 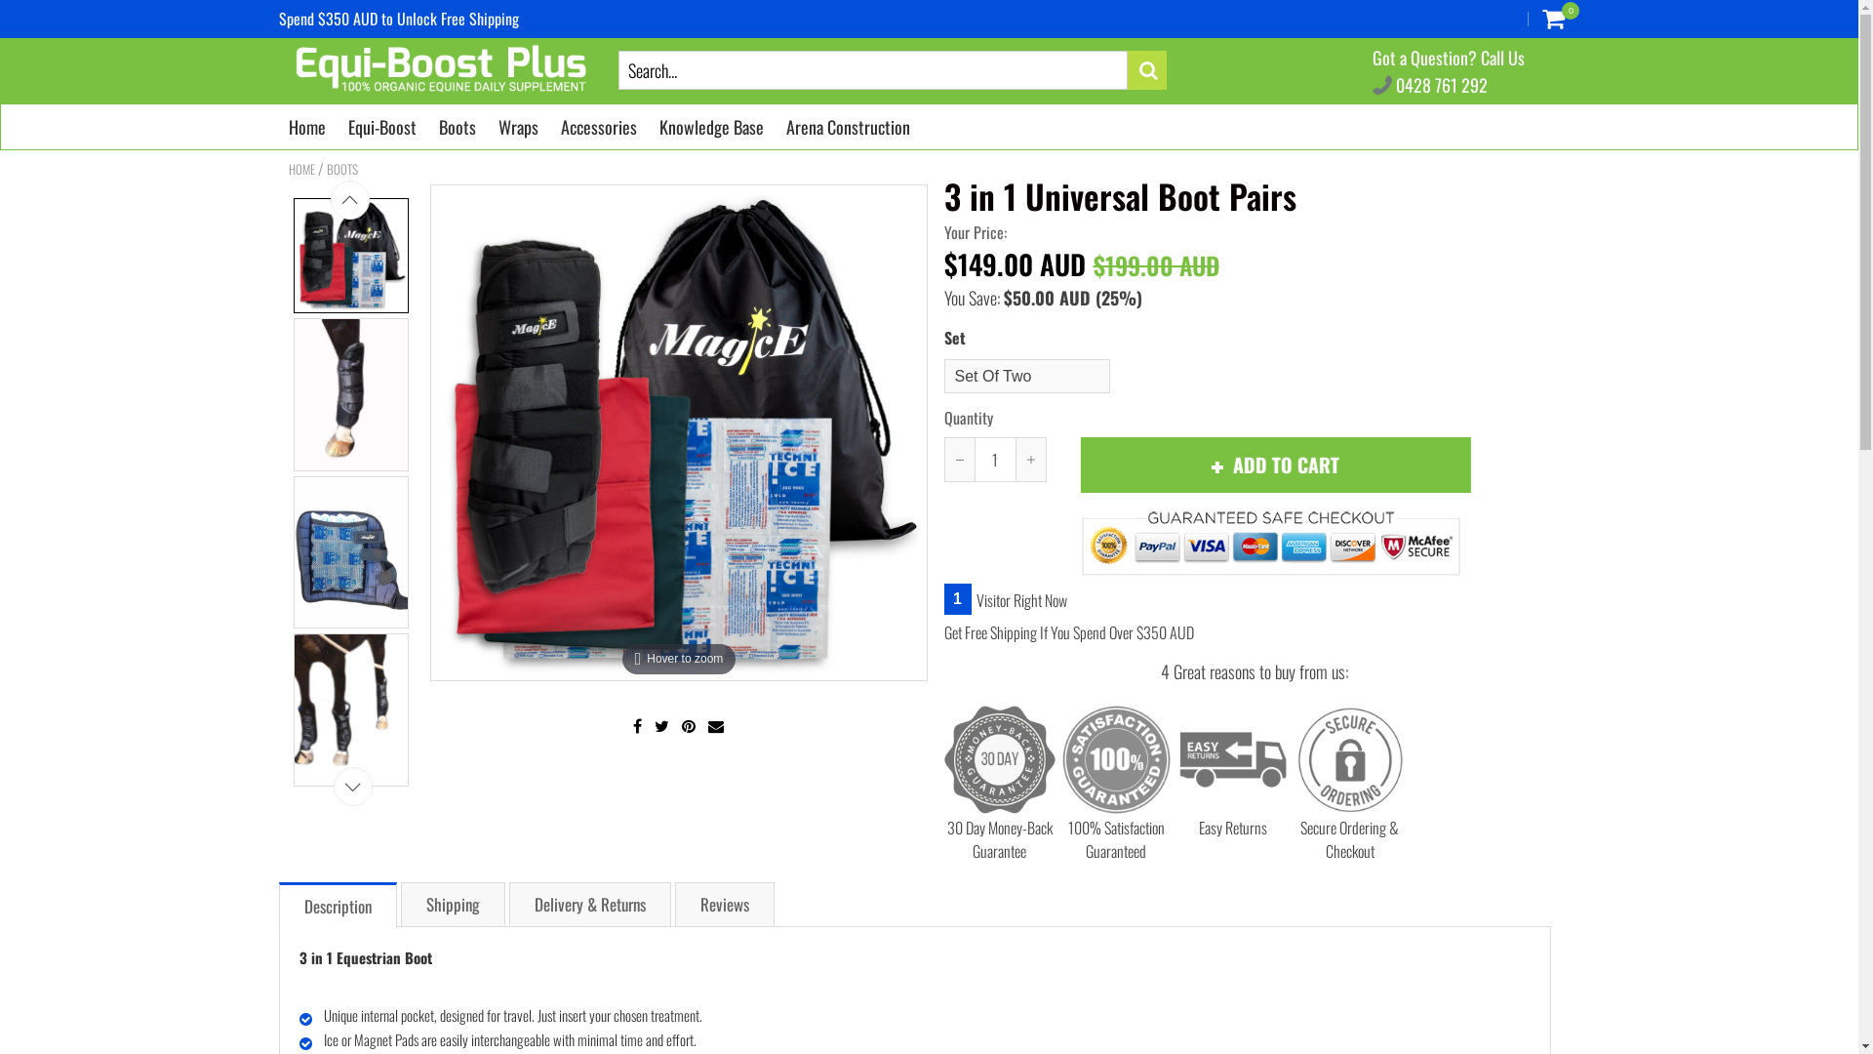 What do you see at coordinates (849, 126) in the screenshot?
I see `Arena Construction` at bounding box center [849, 126].